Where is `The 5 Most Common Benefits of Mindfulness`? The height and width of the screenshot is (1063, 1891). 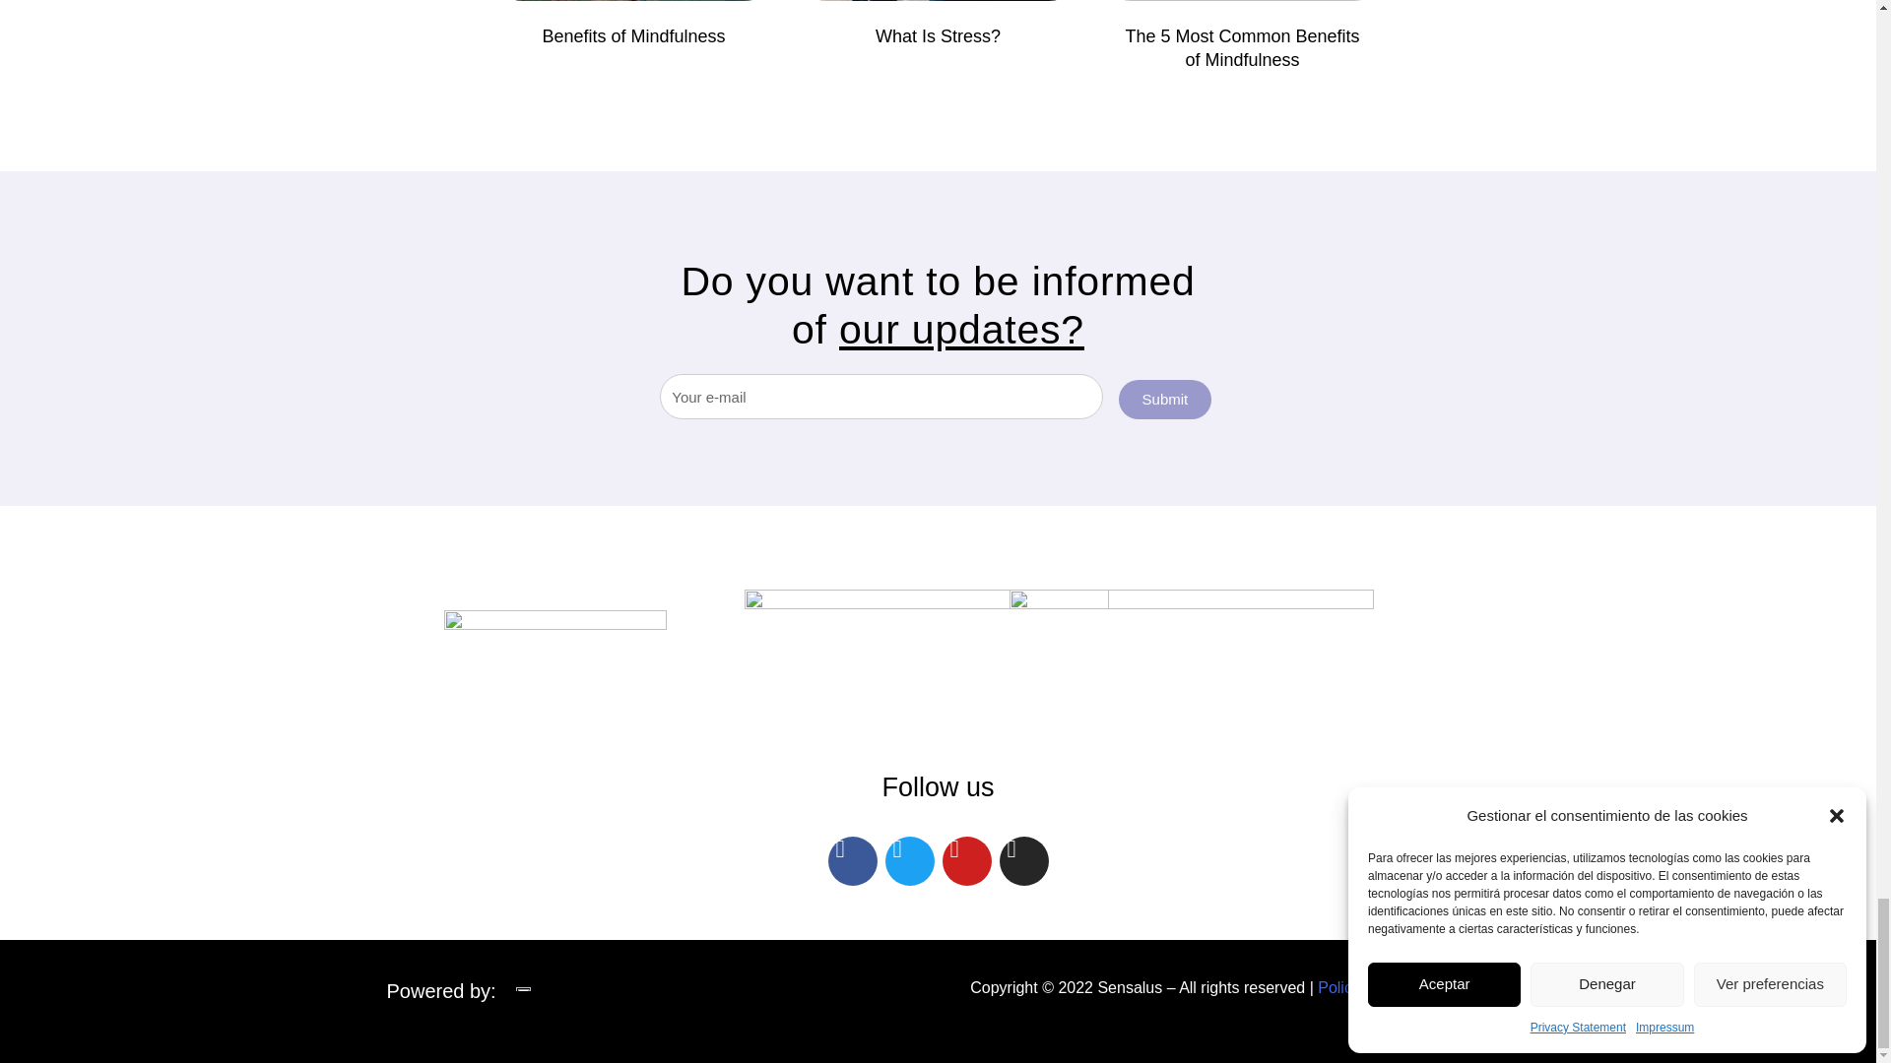
The 5 Most Common Benefits of Mindfulness is located at coordinates (1242, 47).